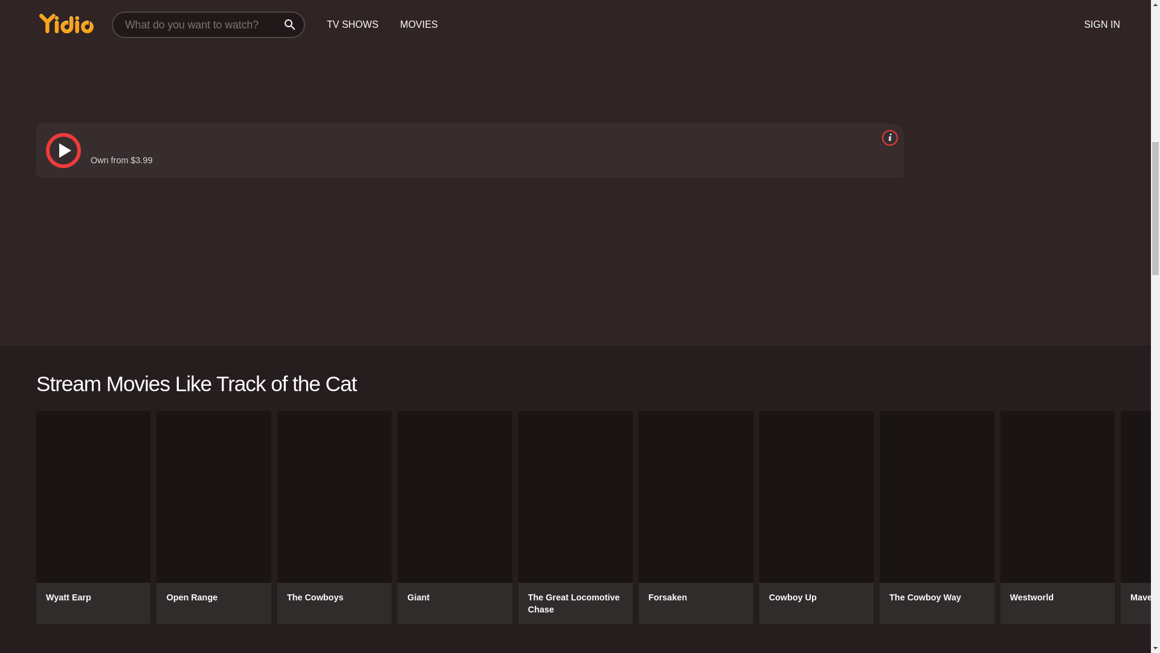 This screenshot has height=653, width=1160. Describe the element at coordinates (1024, 148) in the screenshot. I see `Advertisement` at that location.